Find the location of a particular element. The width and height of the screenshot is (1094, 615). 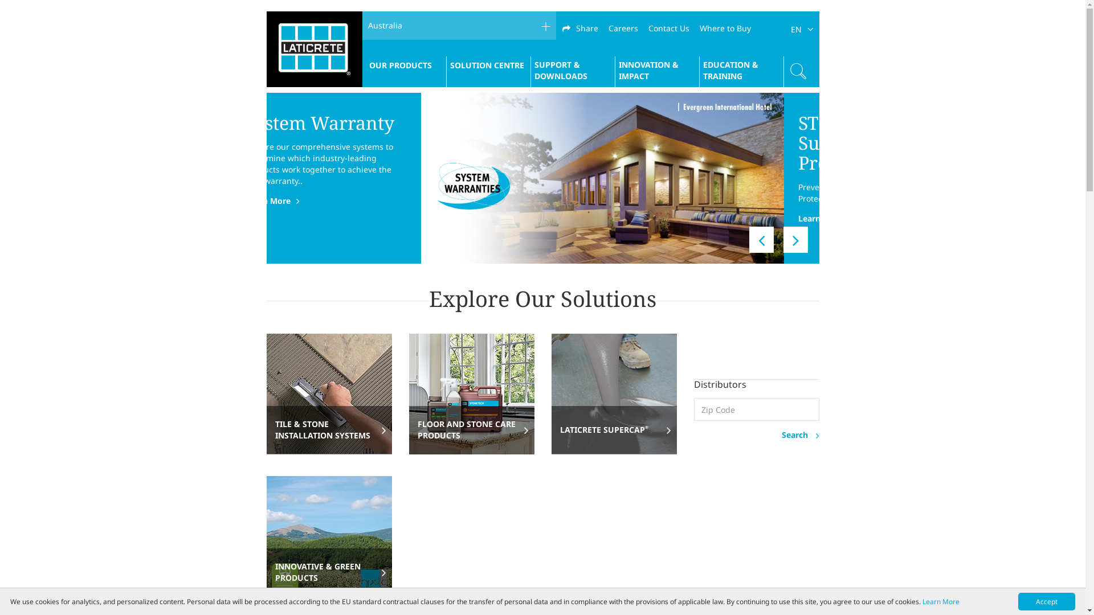

Learn More is located at coordinates (361, 201).